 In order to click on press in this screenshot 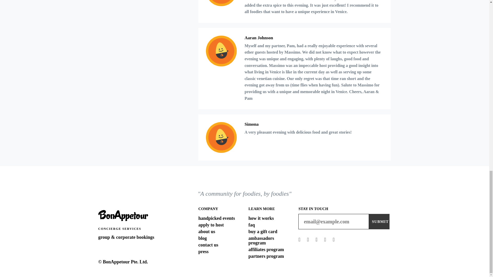, I will do `click(203, 251)`.